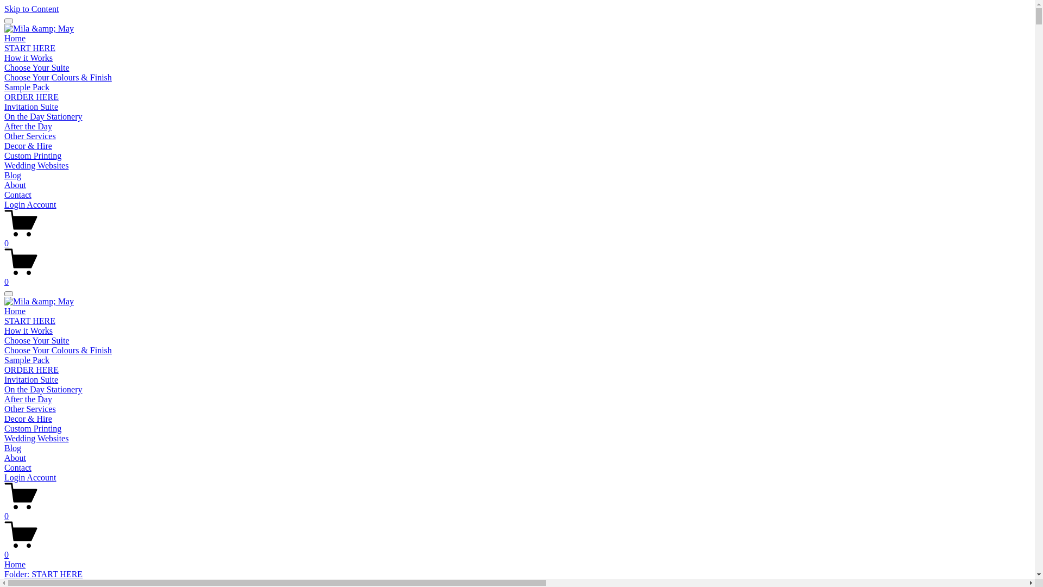  What do you see at coordinates (28, 58) in the screenshot?
I see `How it Works` at bounding box center [28, 58].